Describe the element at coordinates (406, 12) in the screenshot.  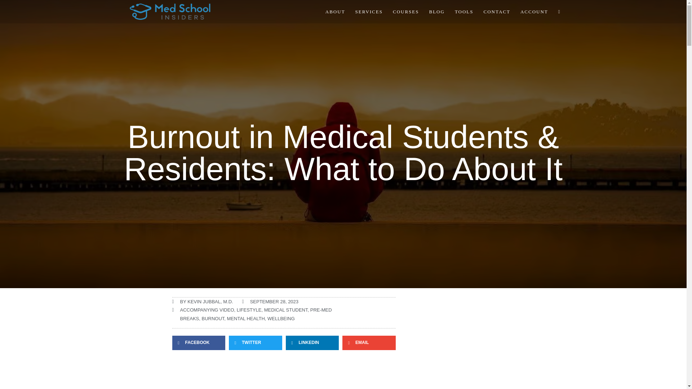
I see `COURSES` at that location.